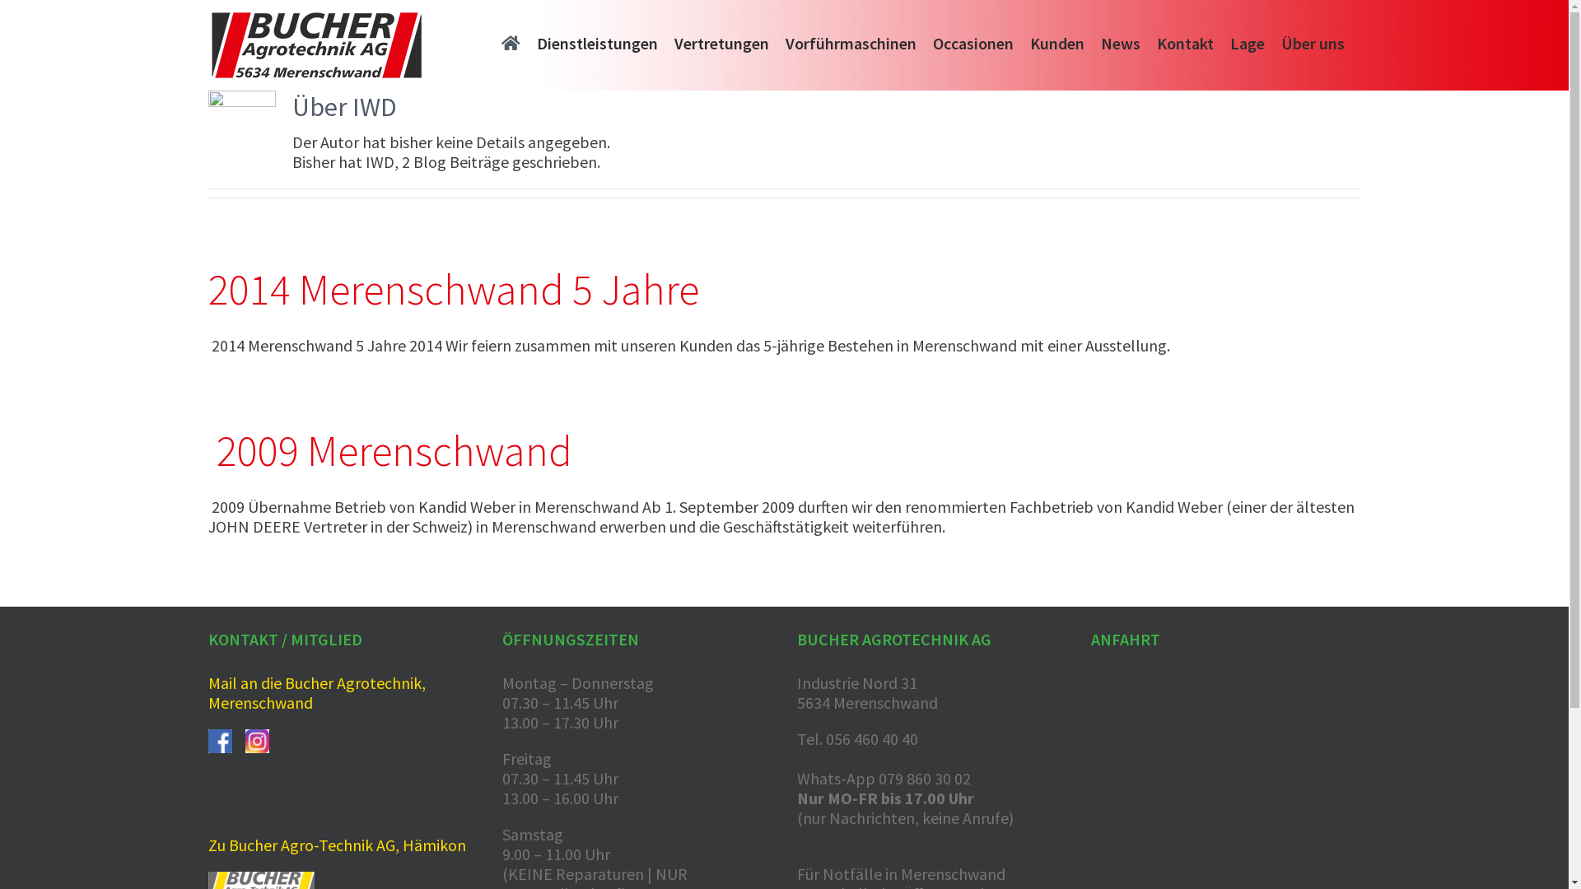 The width and height of the screenshot is (1581, 889). Describe the element at coordinates (389, 451) in the screenshot. I see ` 2009 Merenschwand` at that location.